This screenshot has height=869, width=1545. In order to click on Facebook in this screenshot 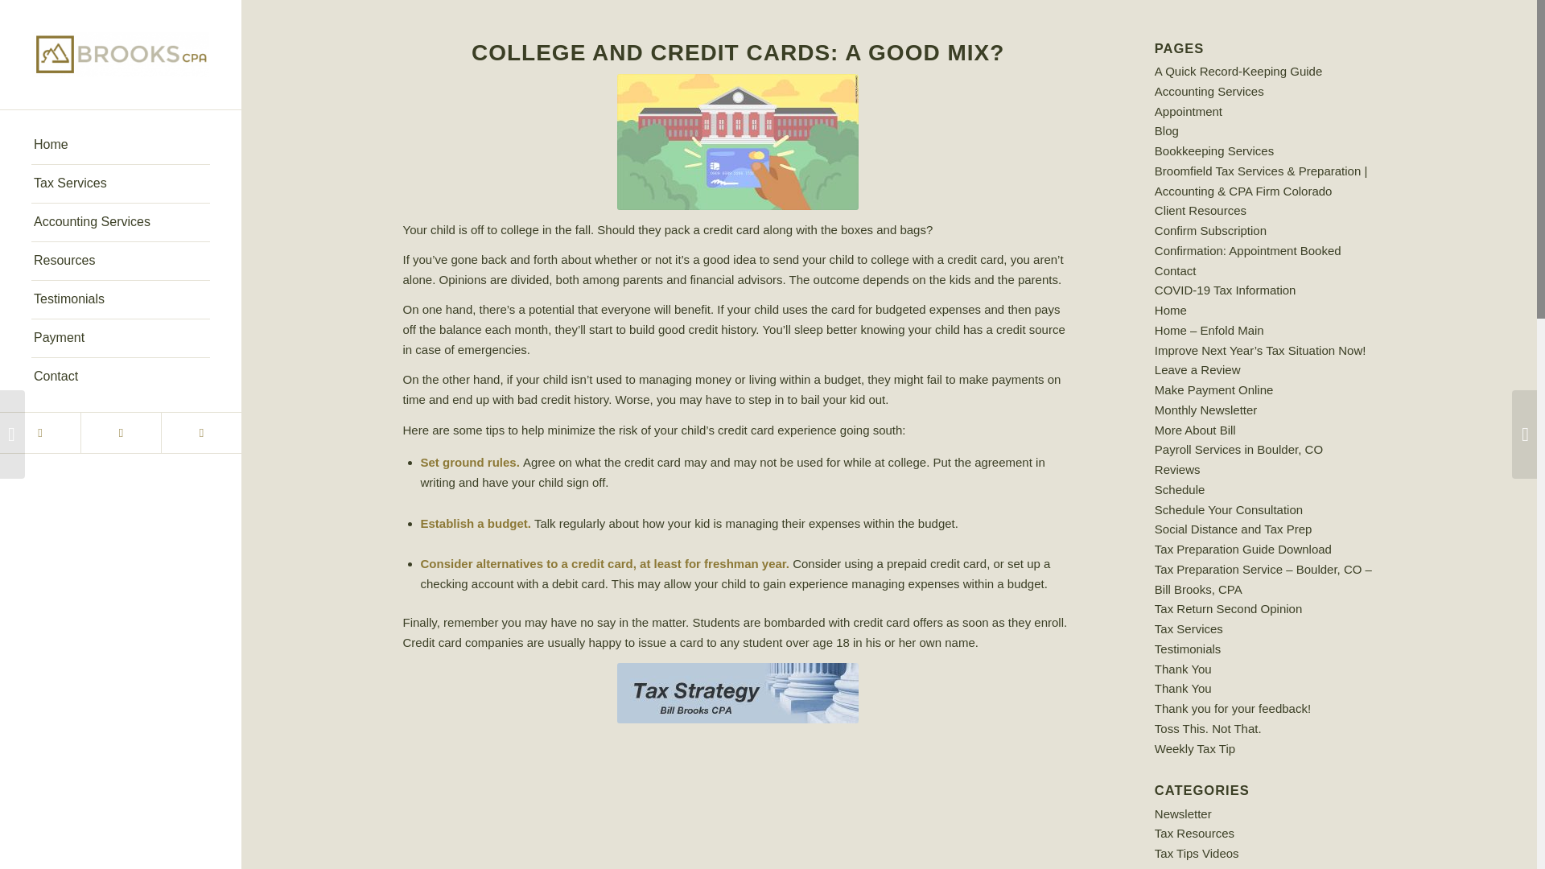, I will do `click(120, 433)`.